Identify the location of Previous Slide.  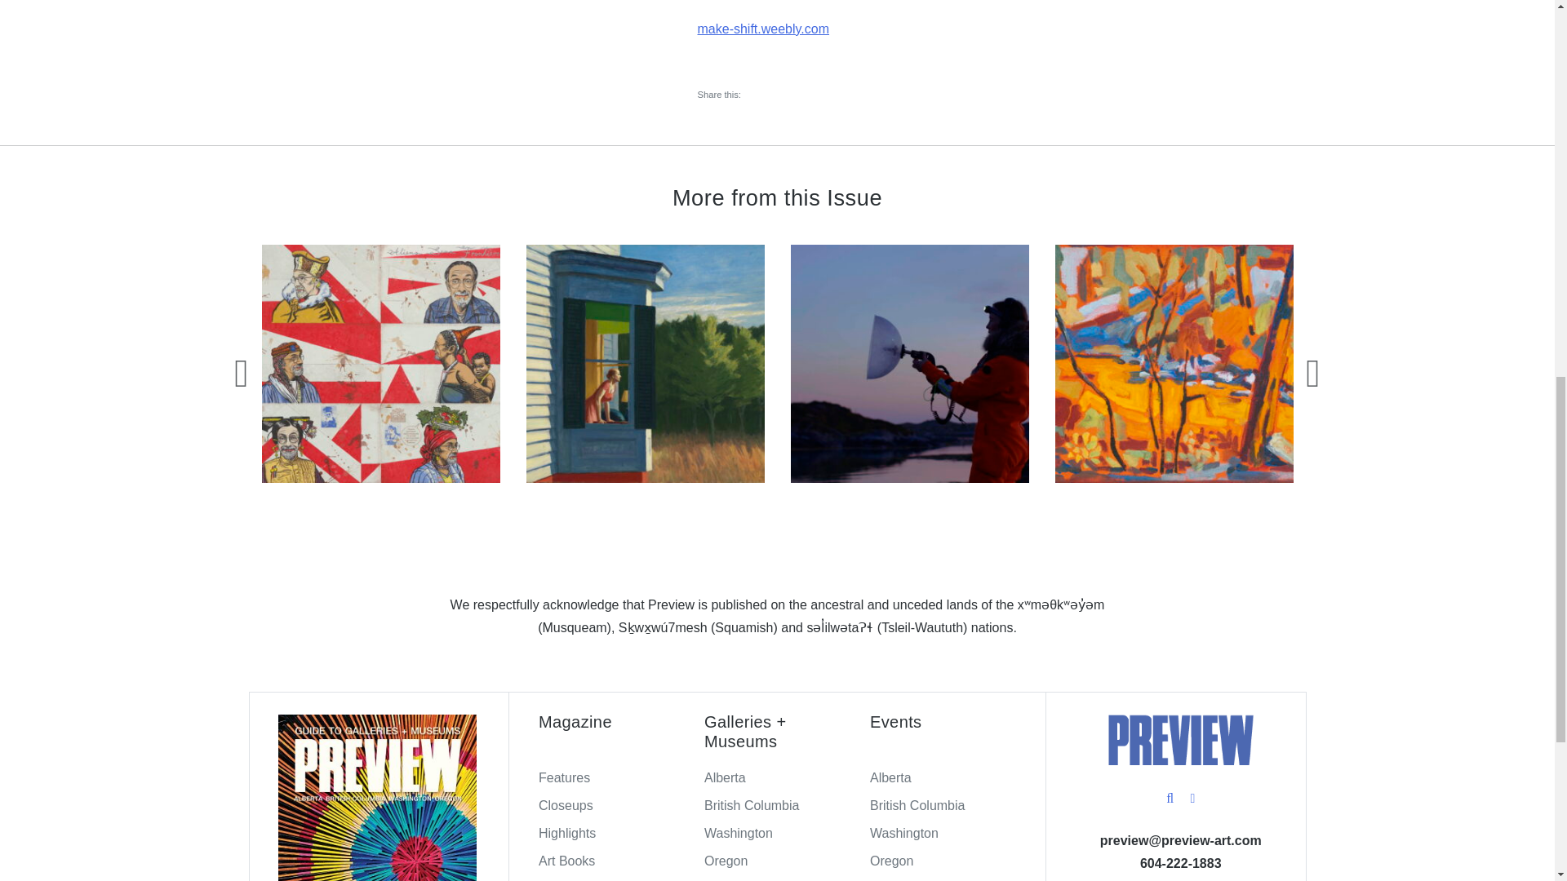
(241, 372).